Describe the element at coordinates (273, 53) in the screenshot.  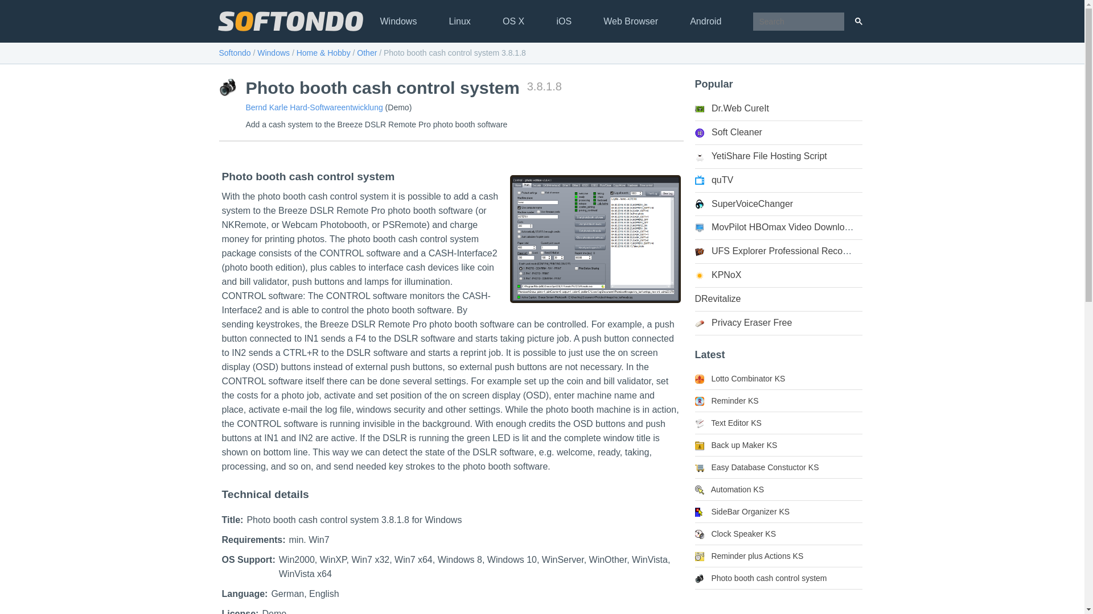
I see `Windows Programs` at that location.